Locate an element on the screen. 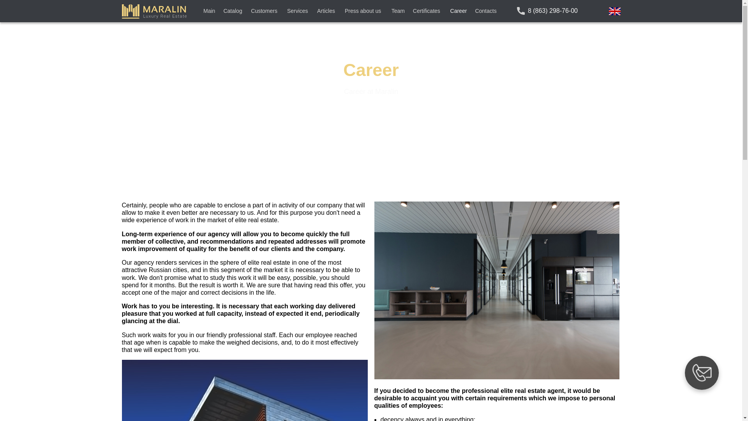 This screenshot has width=748, height=421. Services is located at coordinates (298, 11).